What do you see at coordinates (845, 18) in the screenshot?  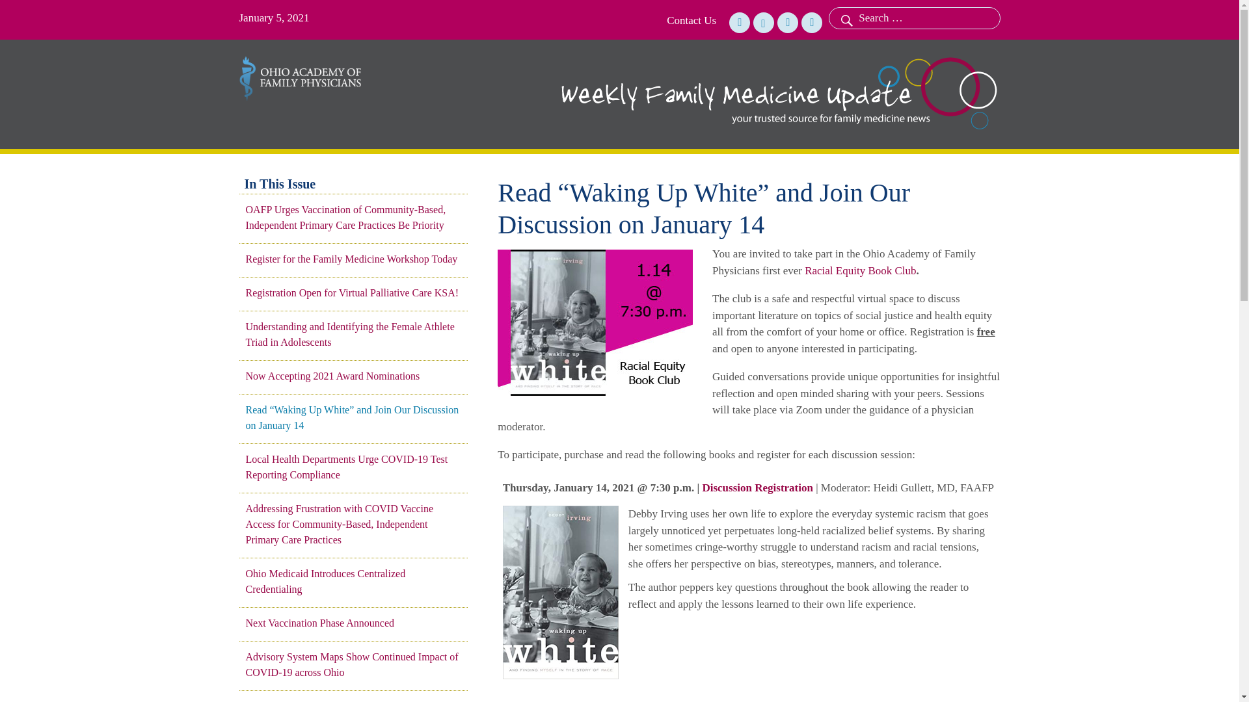 I see `SEARCH` at bounding box center [845, 18].